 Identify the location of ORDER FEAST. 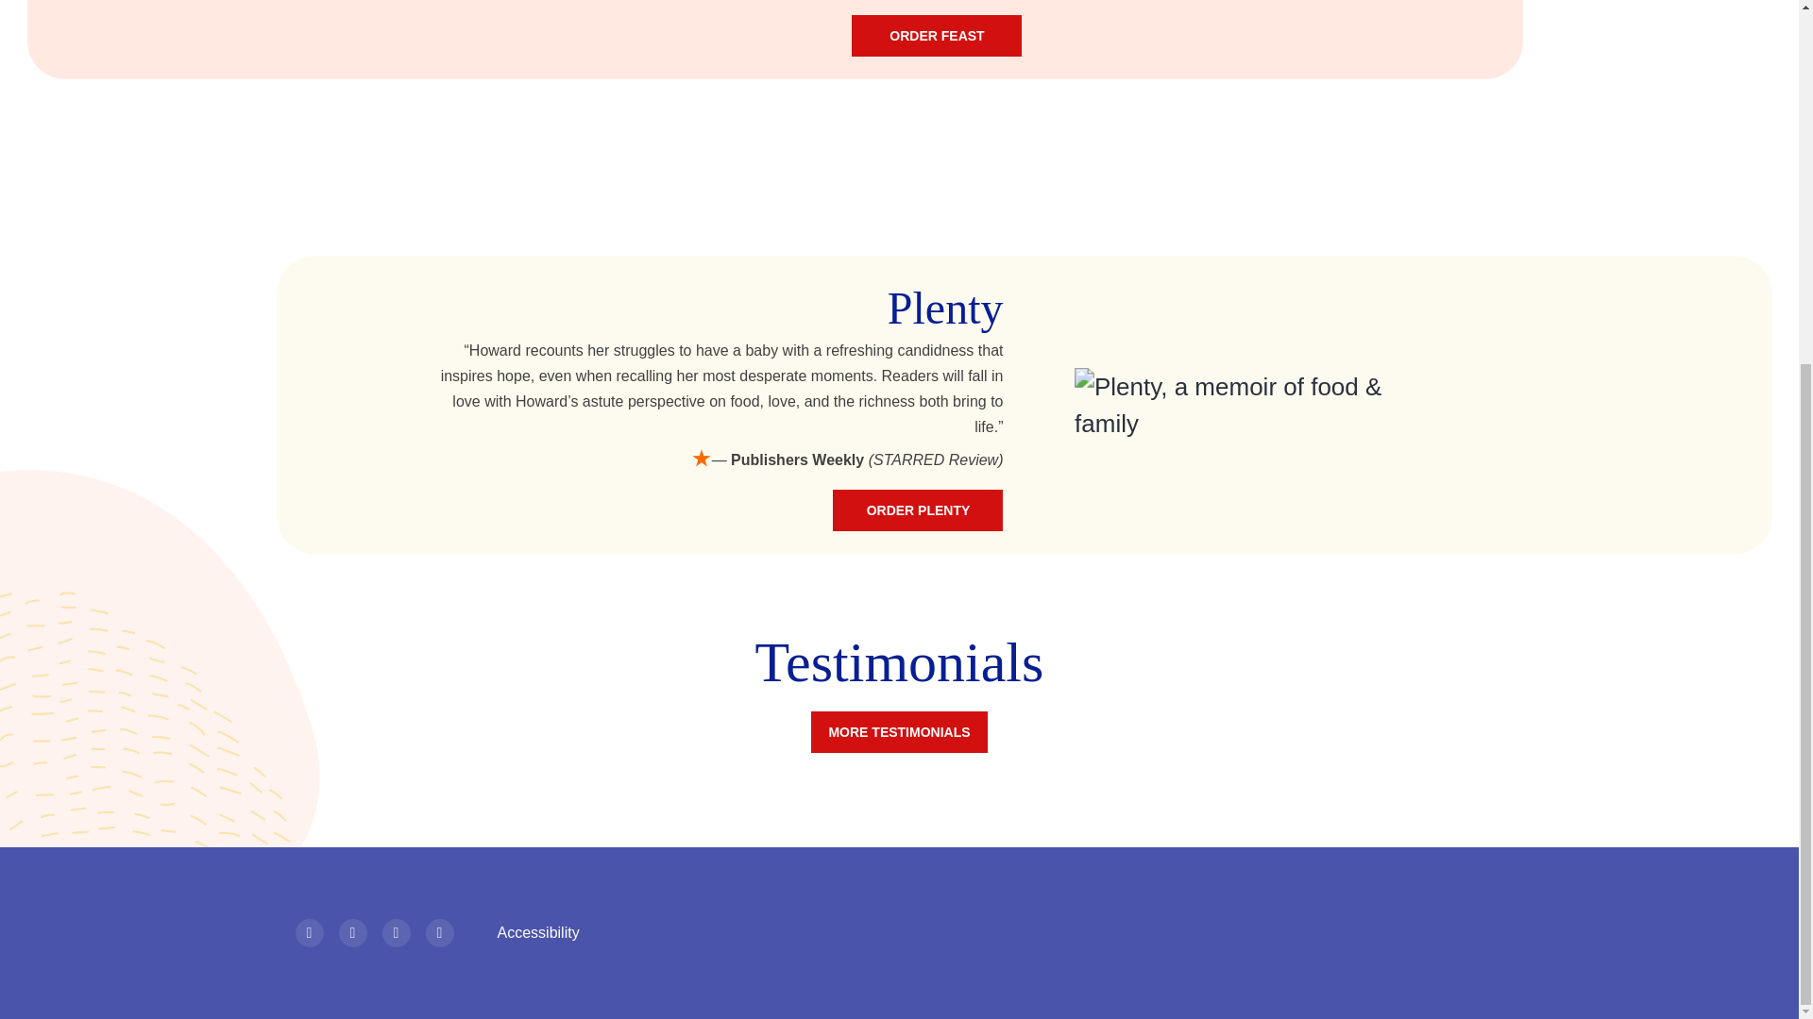
(937, 36).